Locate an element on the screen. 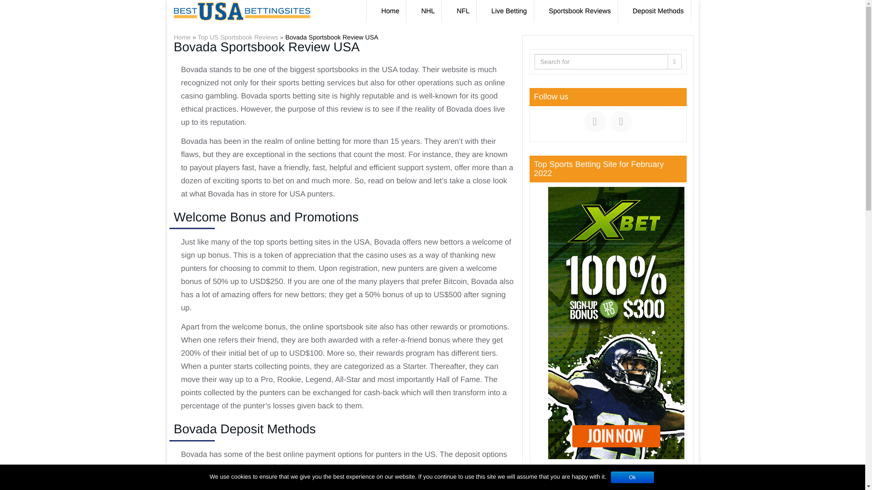 This screenshot has height=490, width=872. NFL is located at coordinates (463, 11).